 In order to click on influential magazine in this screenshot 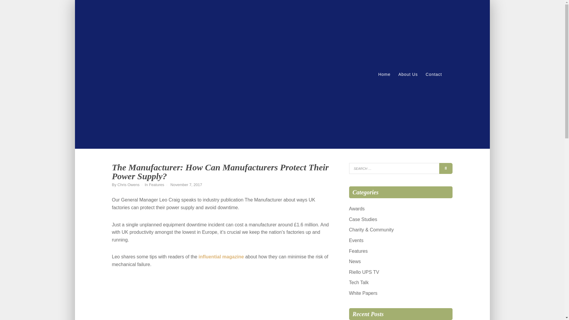, I will do `click(221, 257)`.